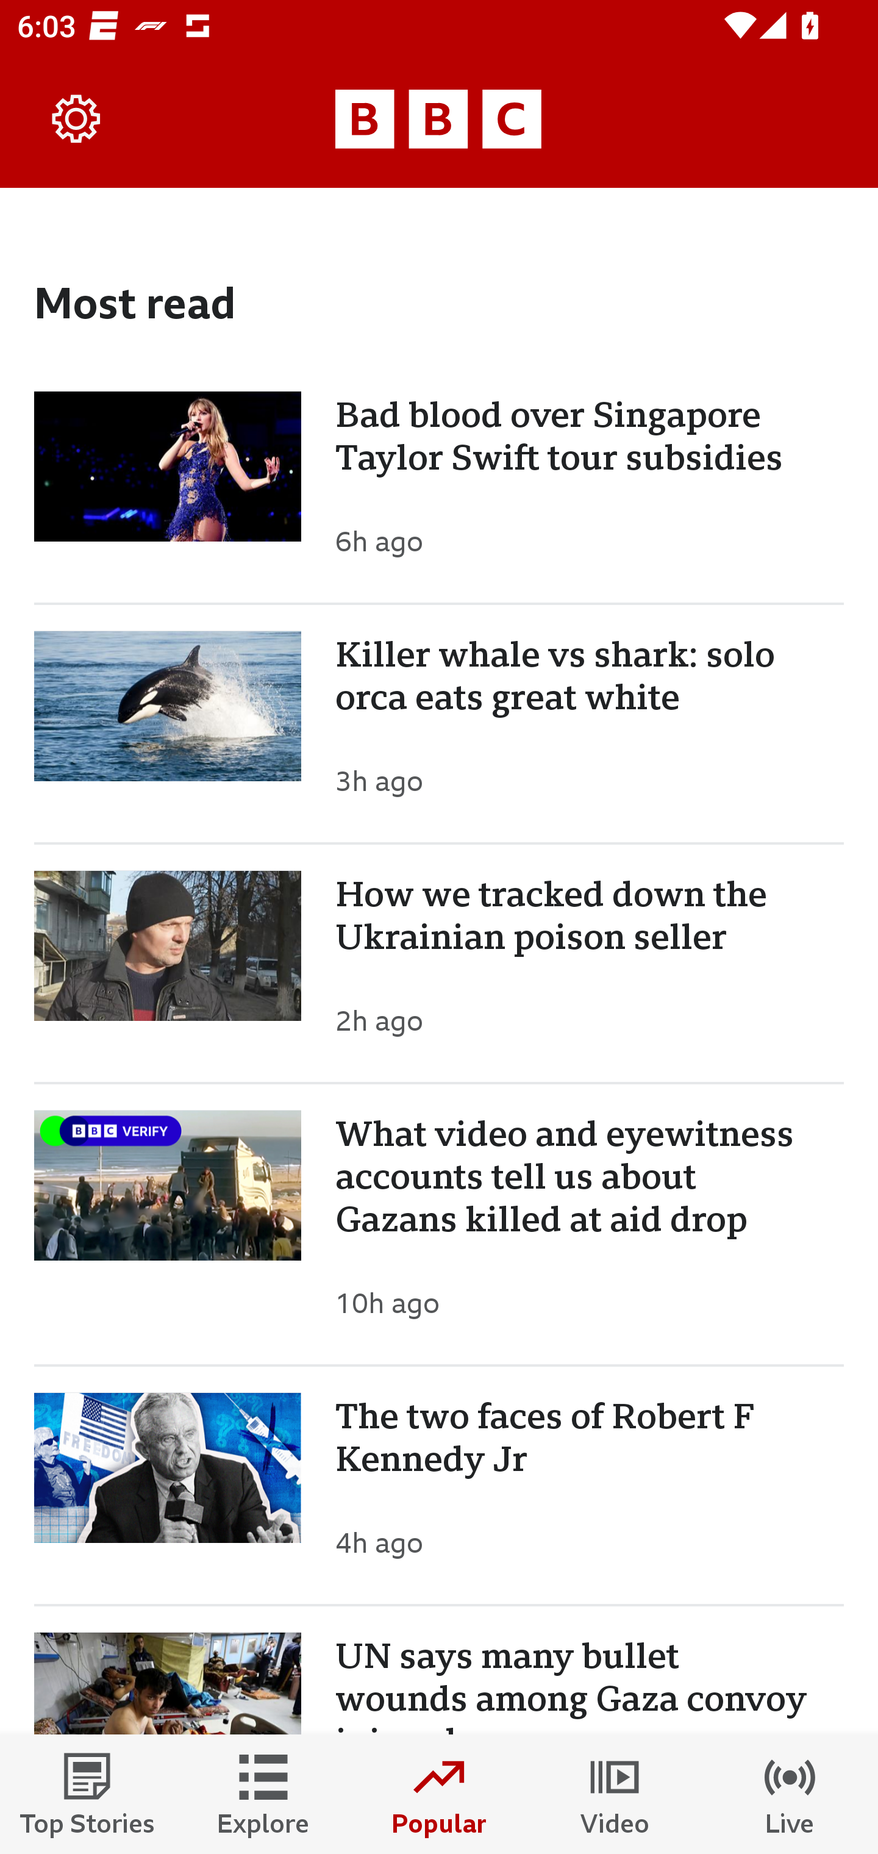 This screenshot has width=878, height=1854. What do you see at coordinates (263, 1794) in the screenshot?
I see `Explore` at bounding box center [263, 1794].